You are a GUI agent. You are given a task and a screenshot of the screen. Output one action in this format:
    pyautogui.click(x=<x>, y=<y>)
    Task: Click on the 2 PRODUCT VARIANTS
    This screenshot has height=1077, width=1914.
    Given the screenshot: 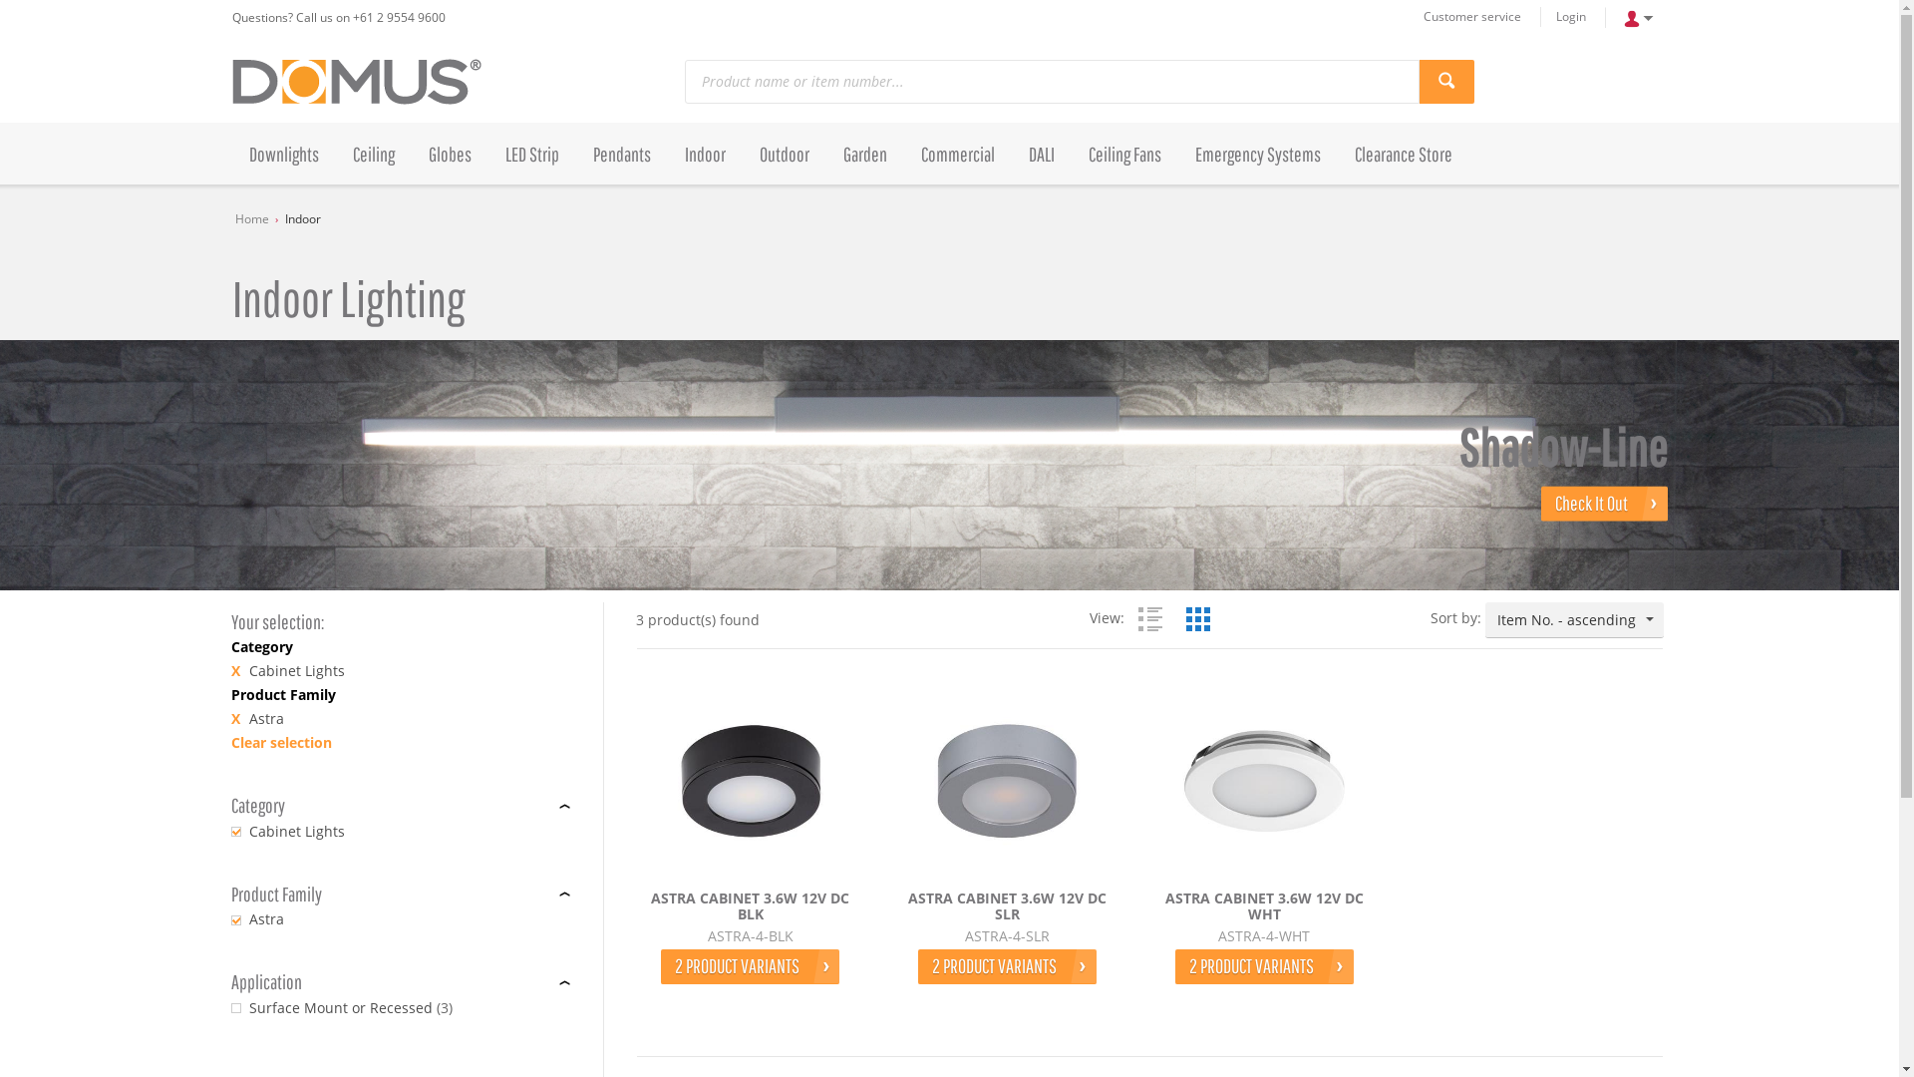 What is the action you would take?
    pyautogui.click(x=1007, y=967)
    